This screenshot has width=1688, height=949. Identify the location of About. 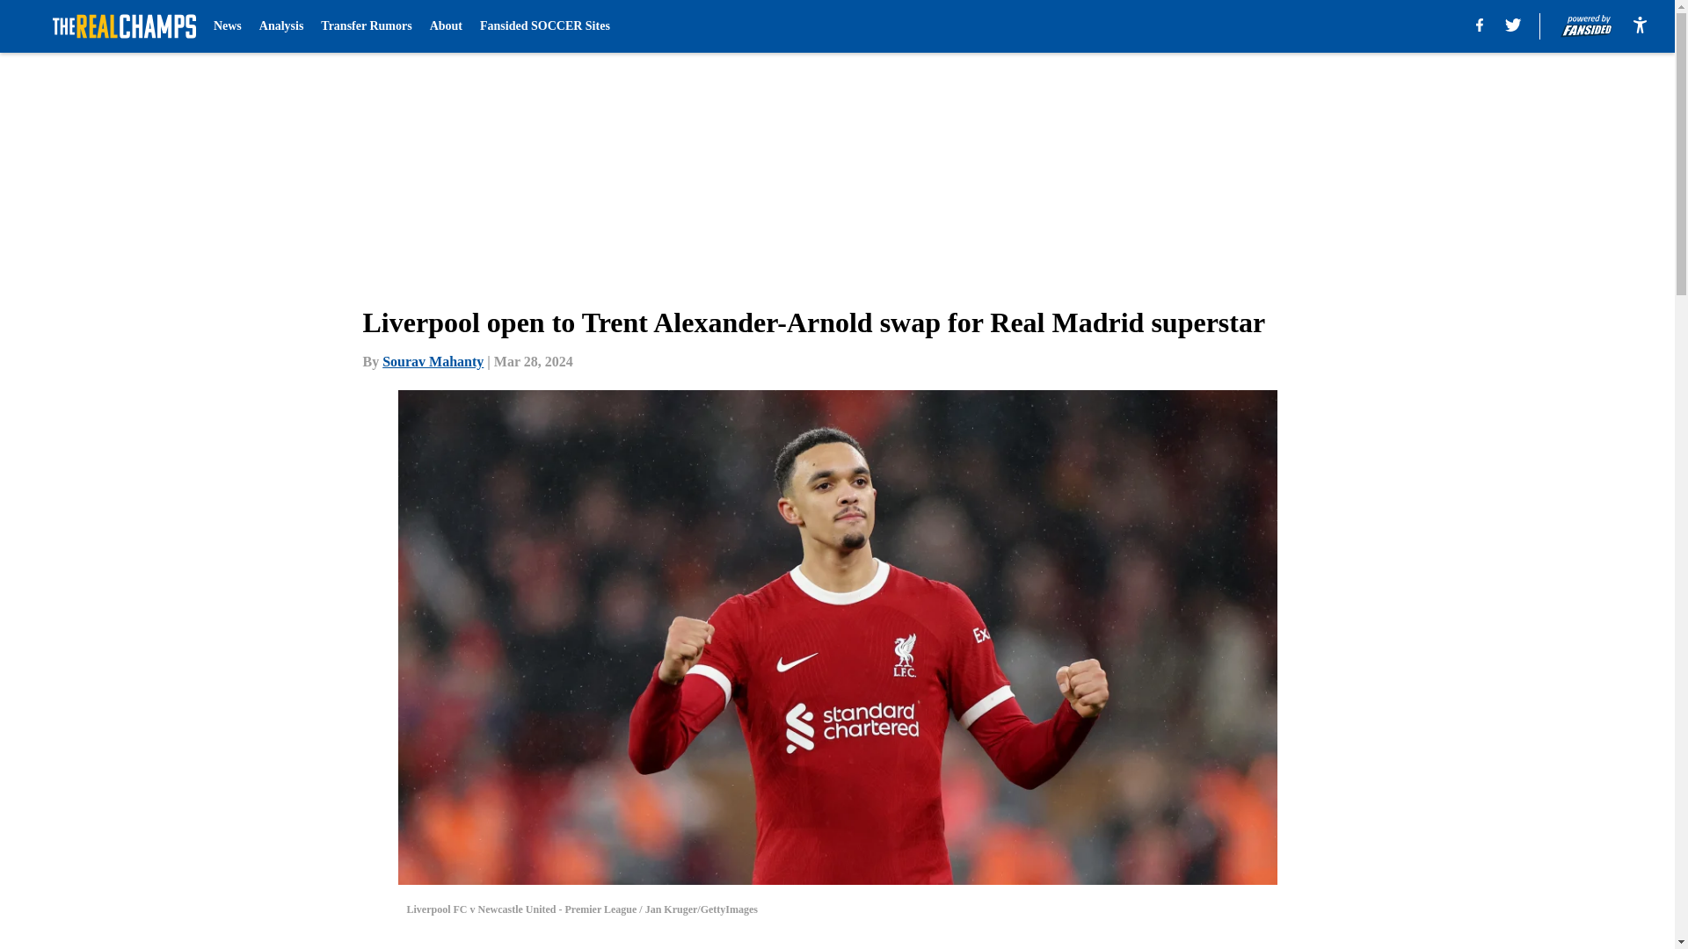
(447, 26).